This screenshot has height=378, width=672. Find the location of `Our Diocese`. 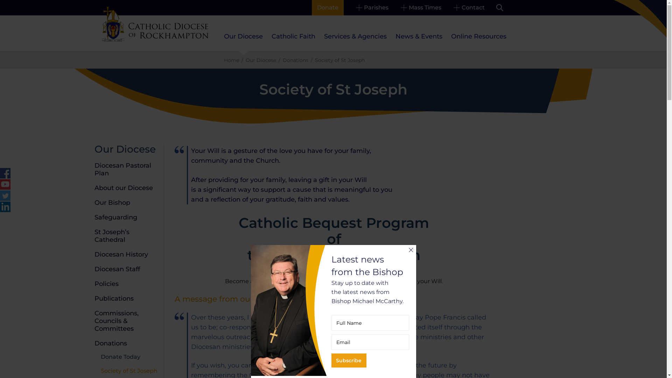

Our Diocese is located at coordinates (244, 36).